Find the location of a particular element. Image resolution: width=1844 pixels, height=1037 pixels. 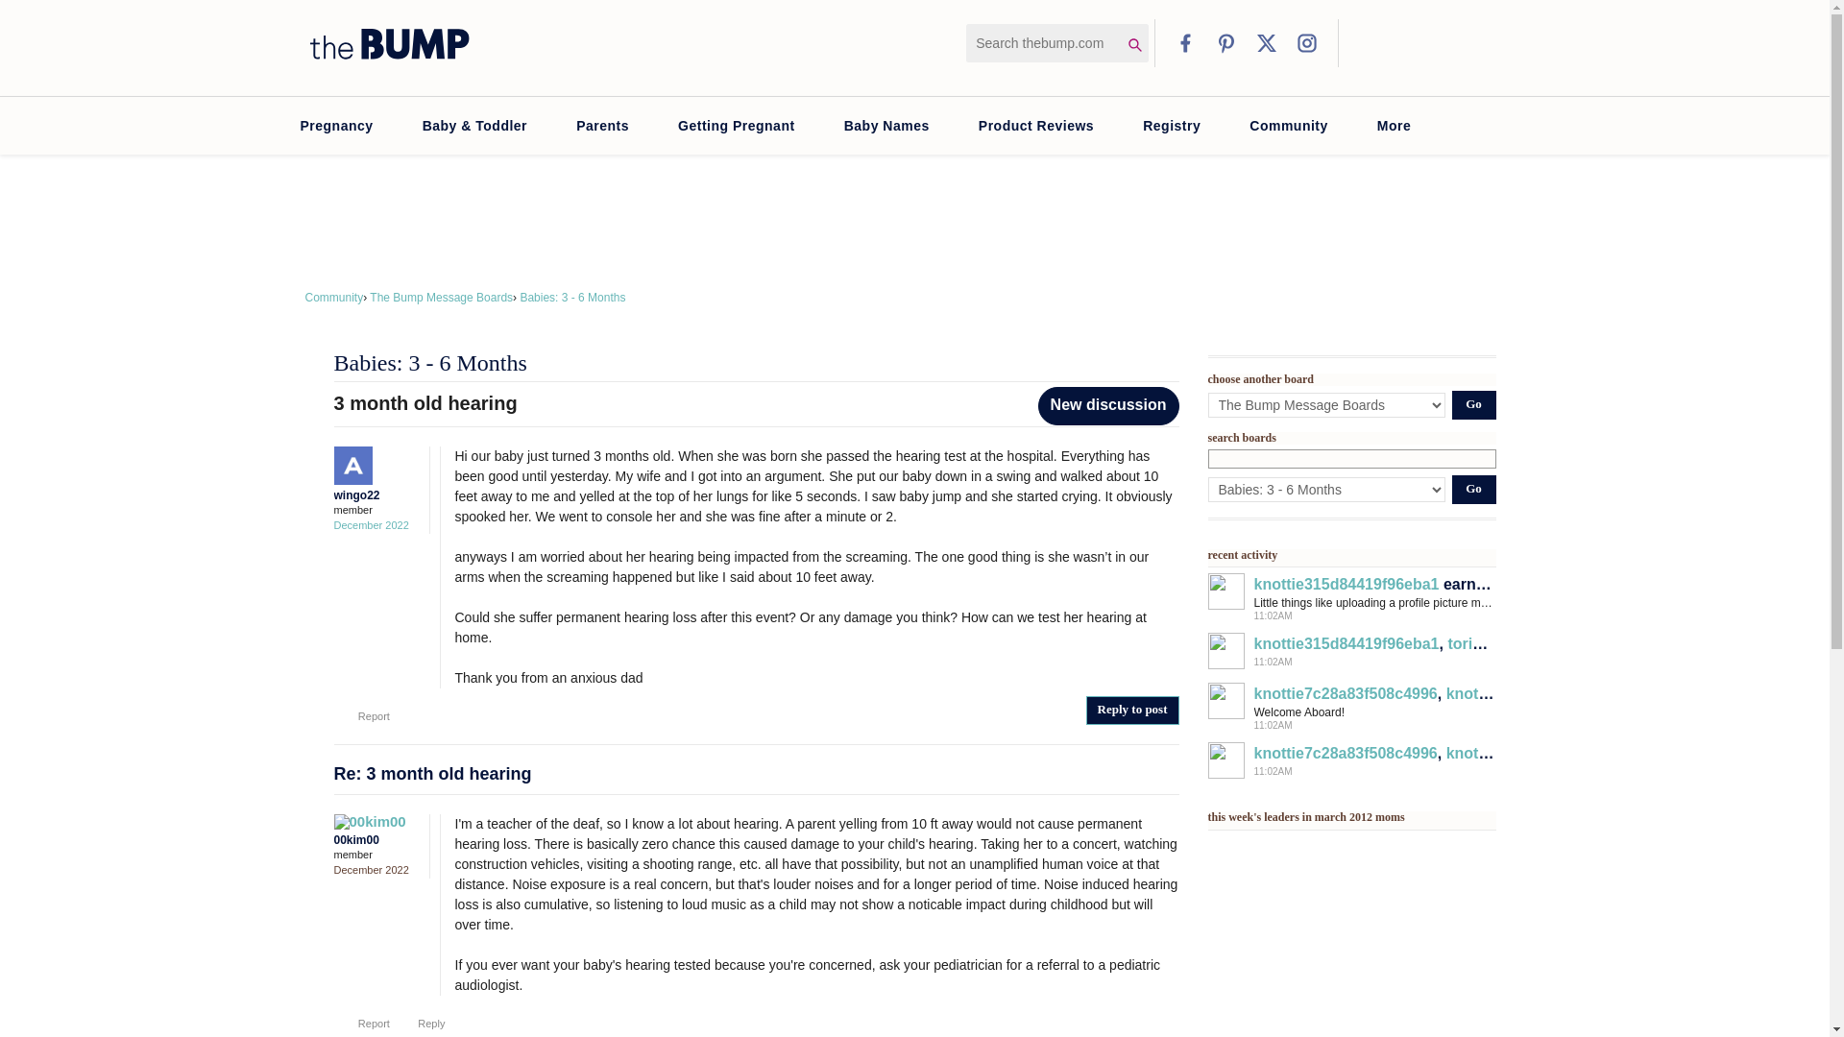

December 2, 2022 1:20AM is located at coordinates (371, 869).